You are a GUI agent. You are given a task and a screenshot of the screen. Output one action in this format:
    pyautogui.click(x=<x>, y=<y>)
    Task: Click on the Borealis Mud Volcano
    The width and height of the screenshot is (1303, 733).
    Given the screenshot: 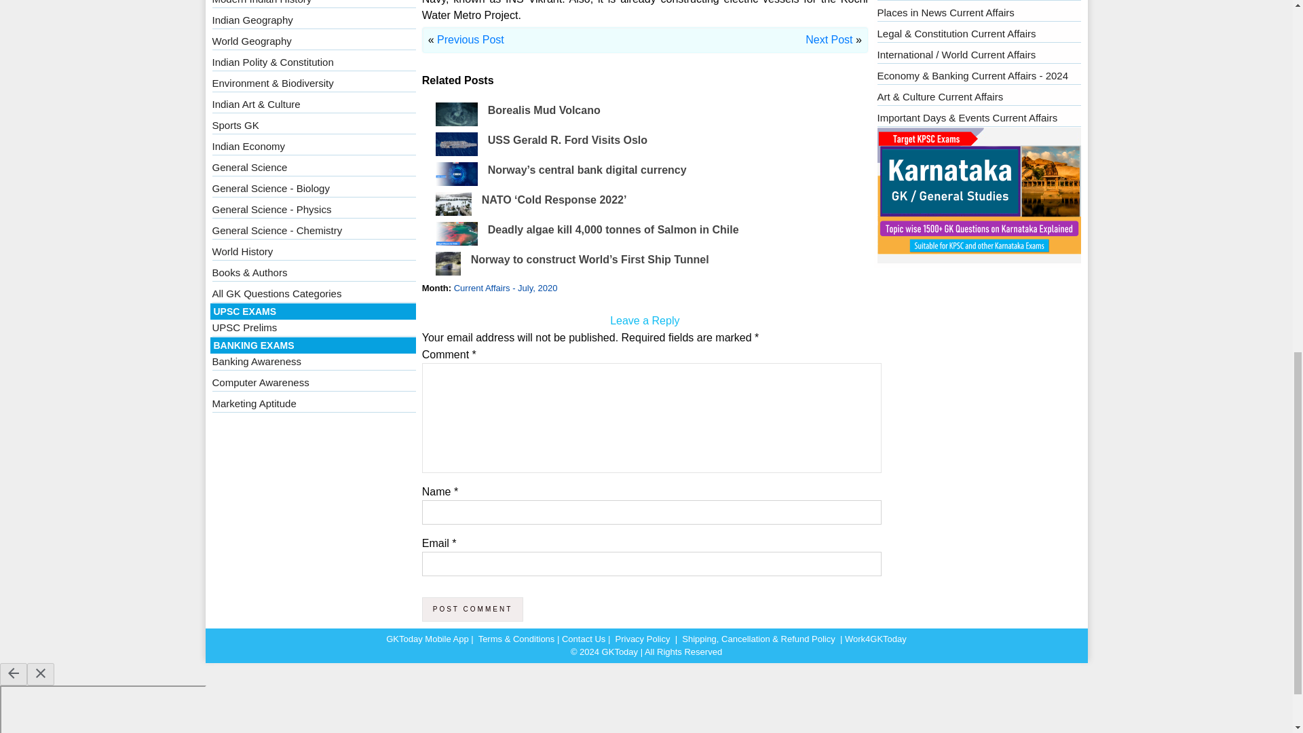 What is the action you would take?
    pyautogui.click(x=544, y=110)
    